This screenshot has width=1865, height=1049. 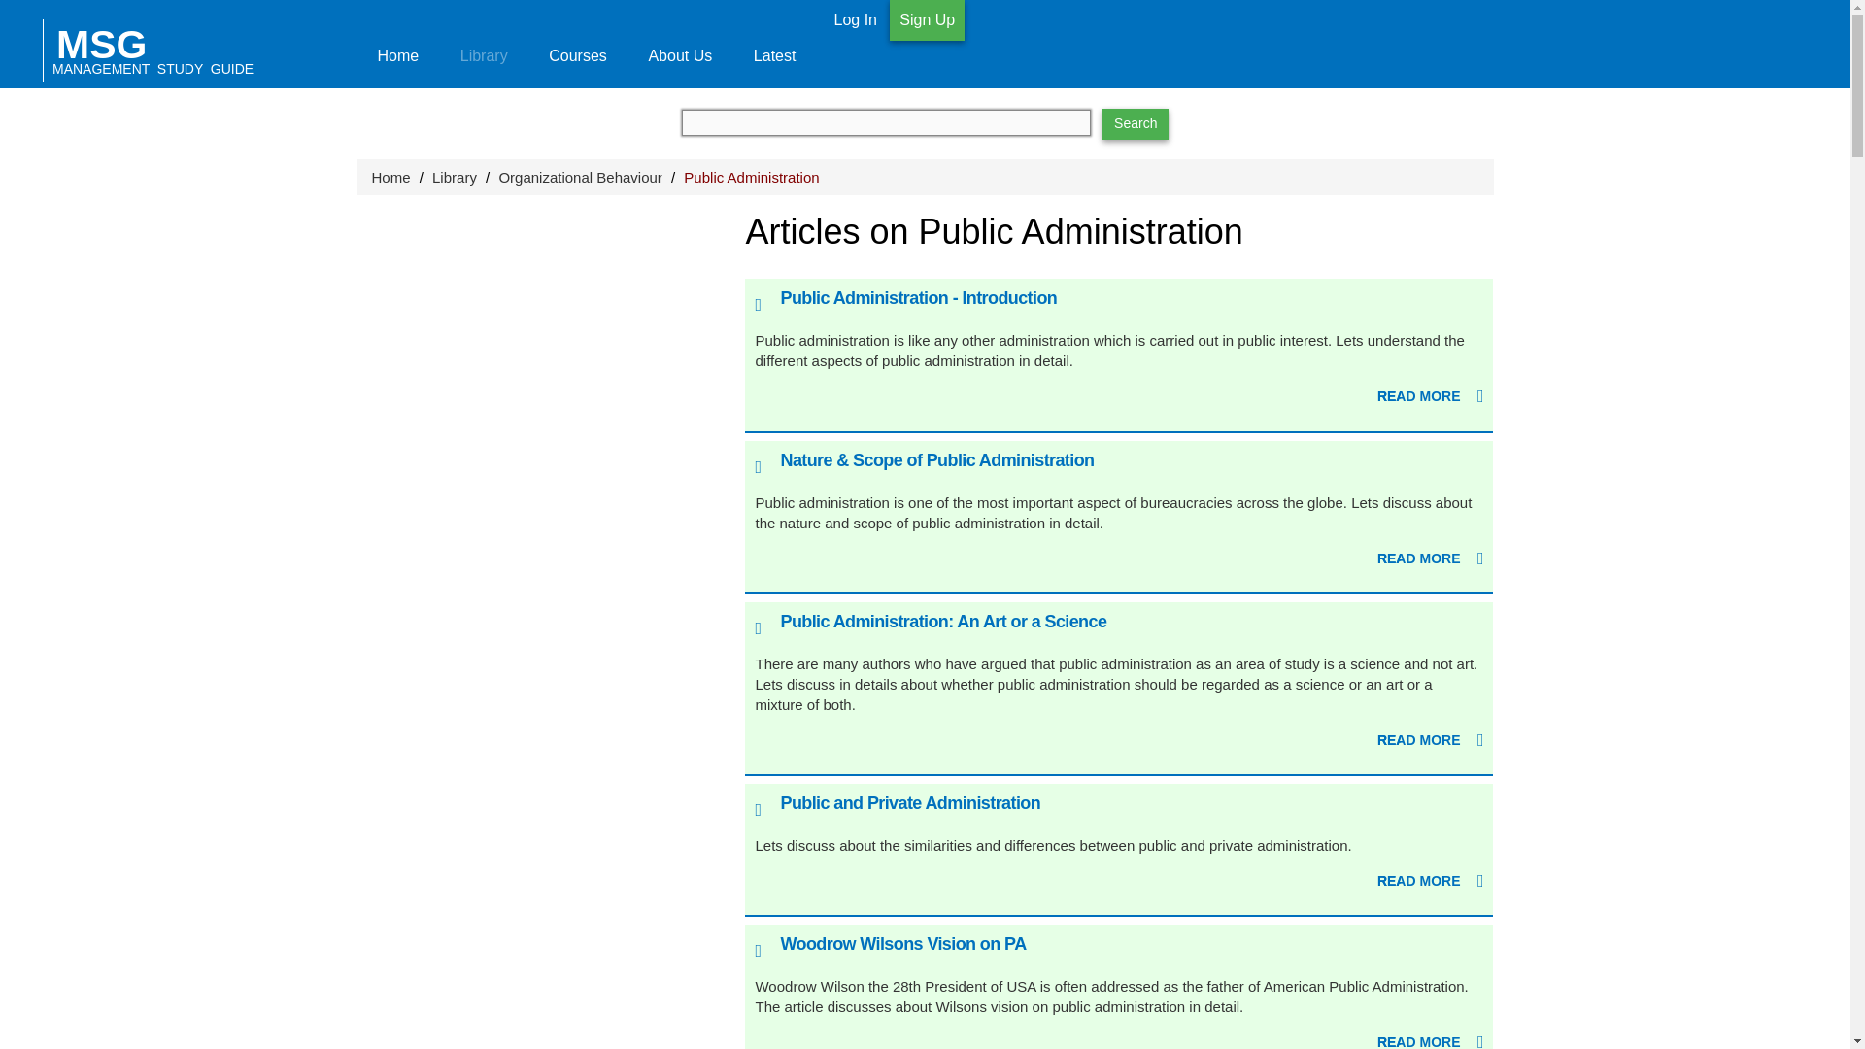 I want to click on Public Administration: An Art or a Science, so click(x=942, y=622).